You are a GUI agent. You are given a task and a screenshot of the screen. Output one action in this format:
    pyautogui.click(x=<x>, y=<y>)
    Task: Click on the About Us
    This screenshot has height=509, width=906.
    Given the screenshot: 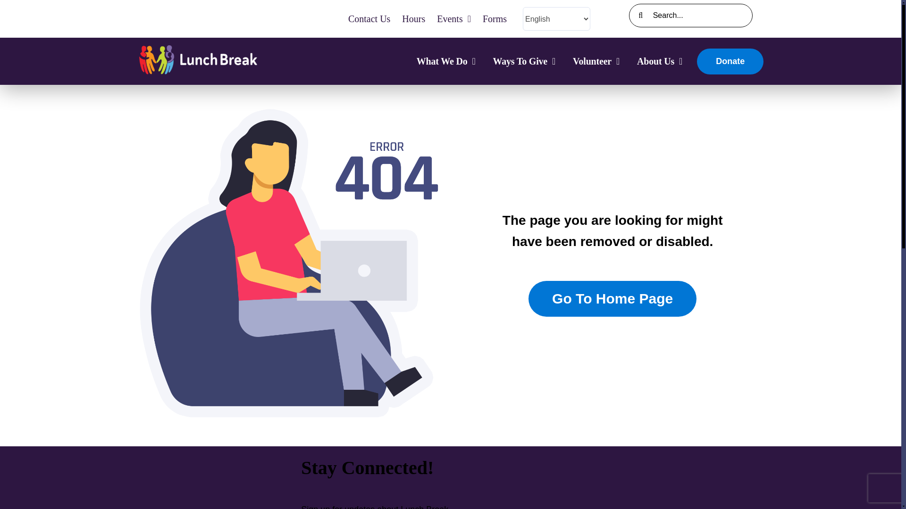 What is the action you would take?
    pyautogui.click(x=660, y=61)
    